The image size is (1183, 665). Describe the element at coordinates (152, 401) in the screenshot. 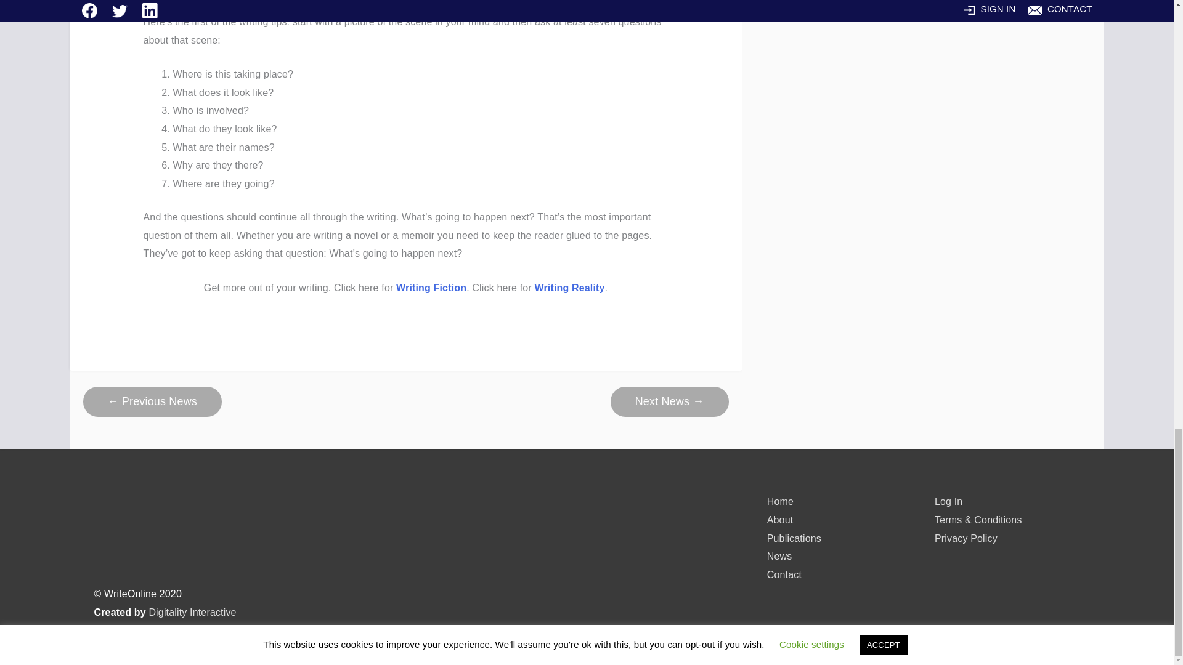

I see `Writing rewards` at that location.